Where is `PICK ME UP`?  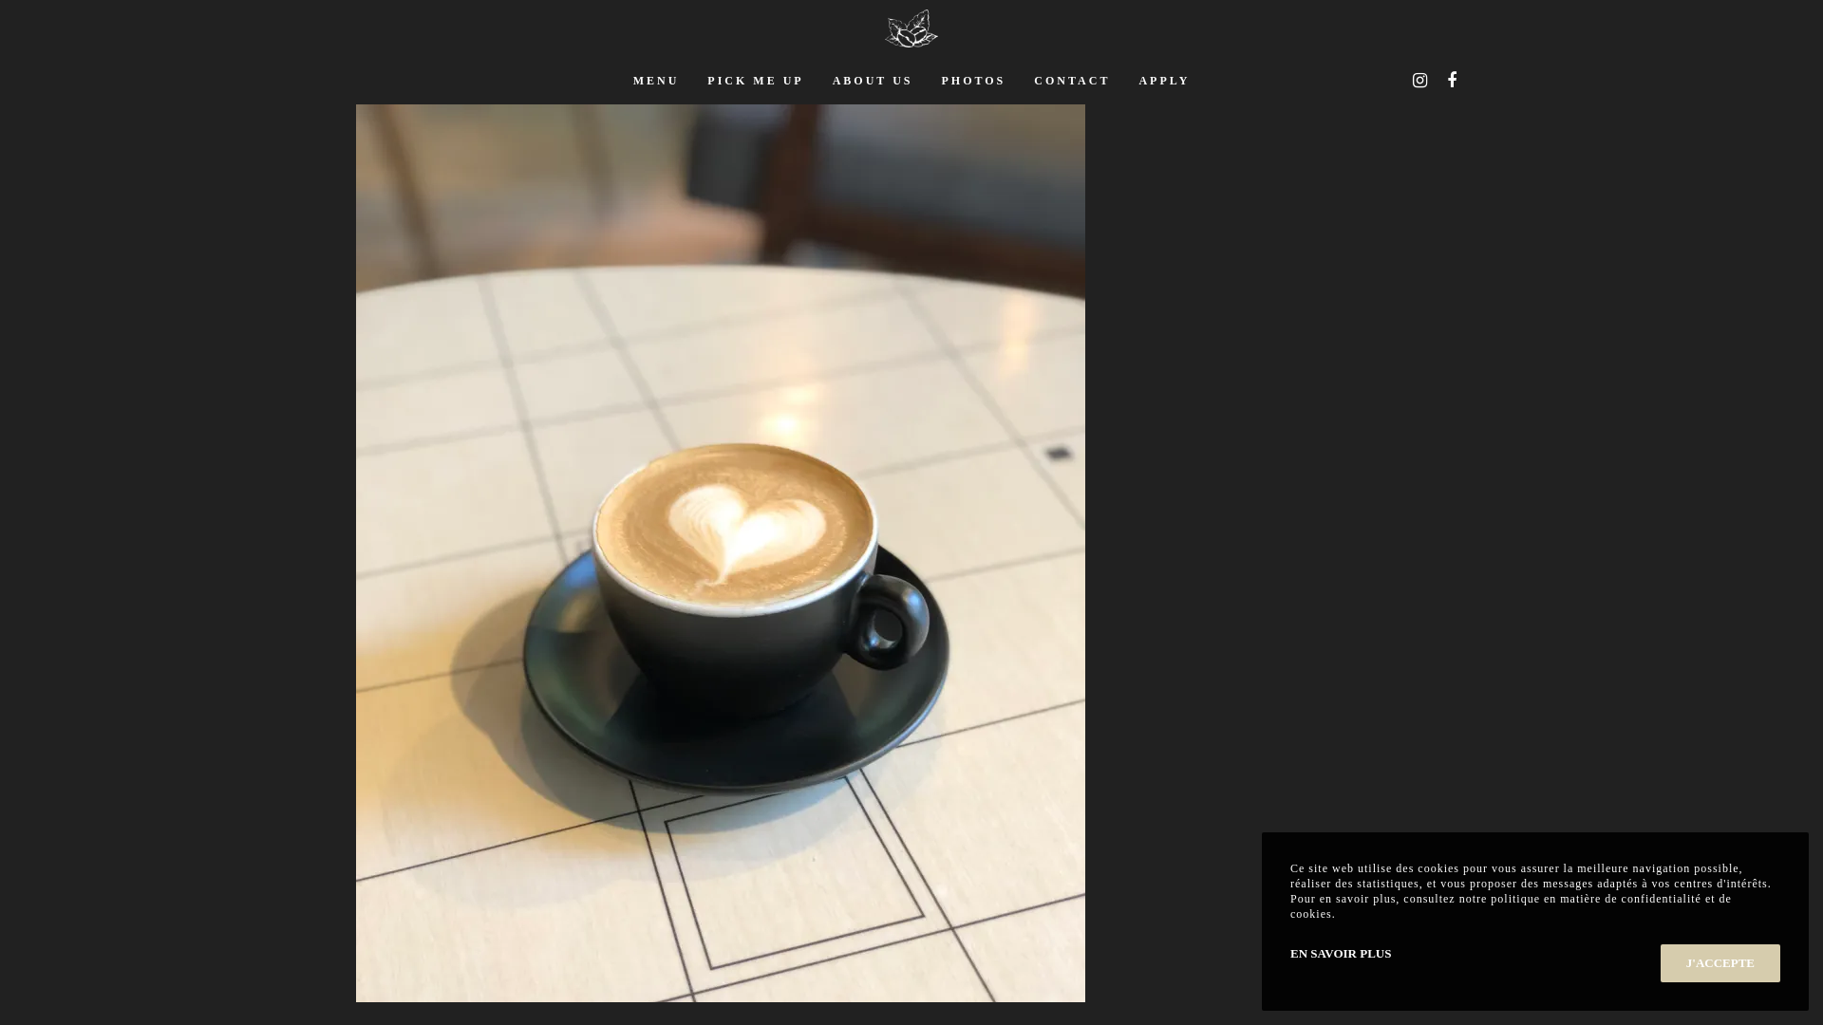
PICK ME UP is located at coordinates (756, 81).